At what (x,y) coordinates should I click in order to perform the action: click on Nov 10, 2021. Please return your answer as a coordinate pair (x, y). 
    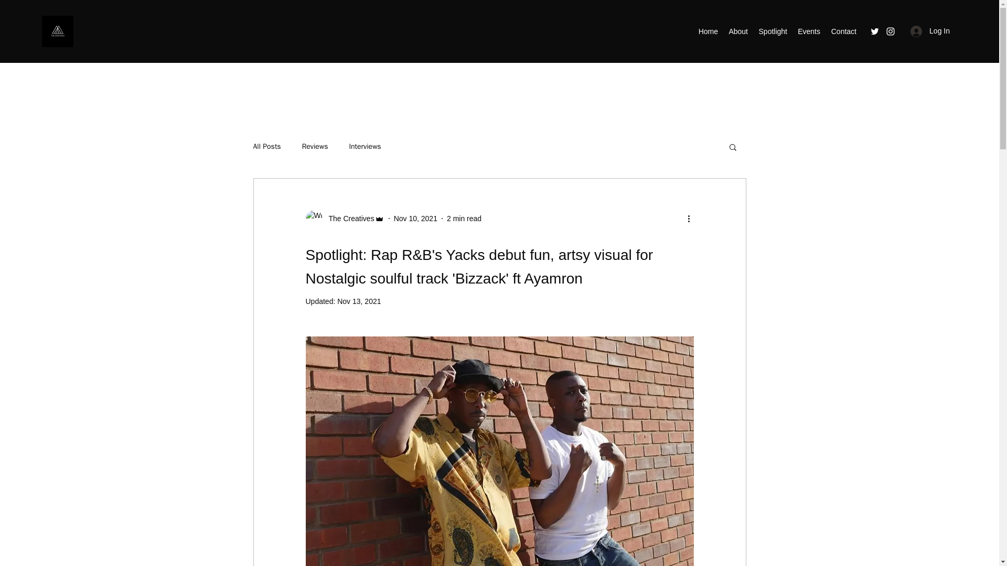
    Looking at the image, I should click on (415, 218).